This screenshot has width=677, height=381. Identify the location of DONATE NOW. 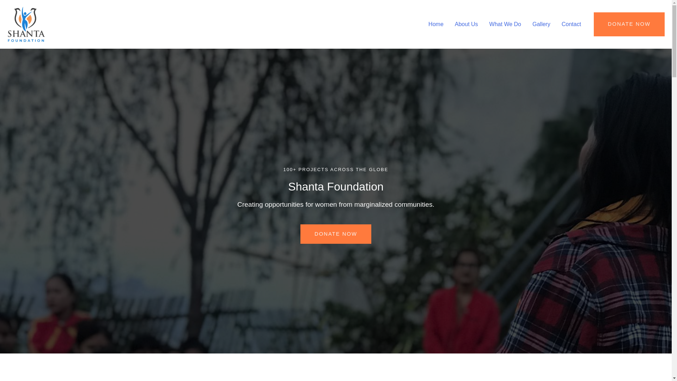
(629, 24).